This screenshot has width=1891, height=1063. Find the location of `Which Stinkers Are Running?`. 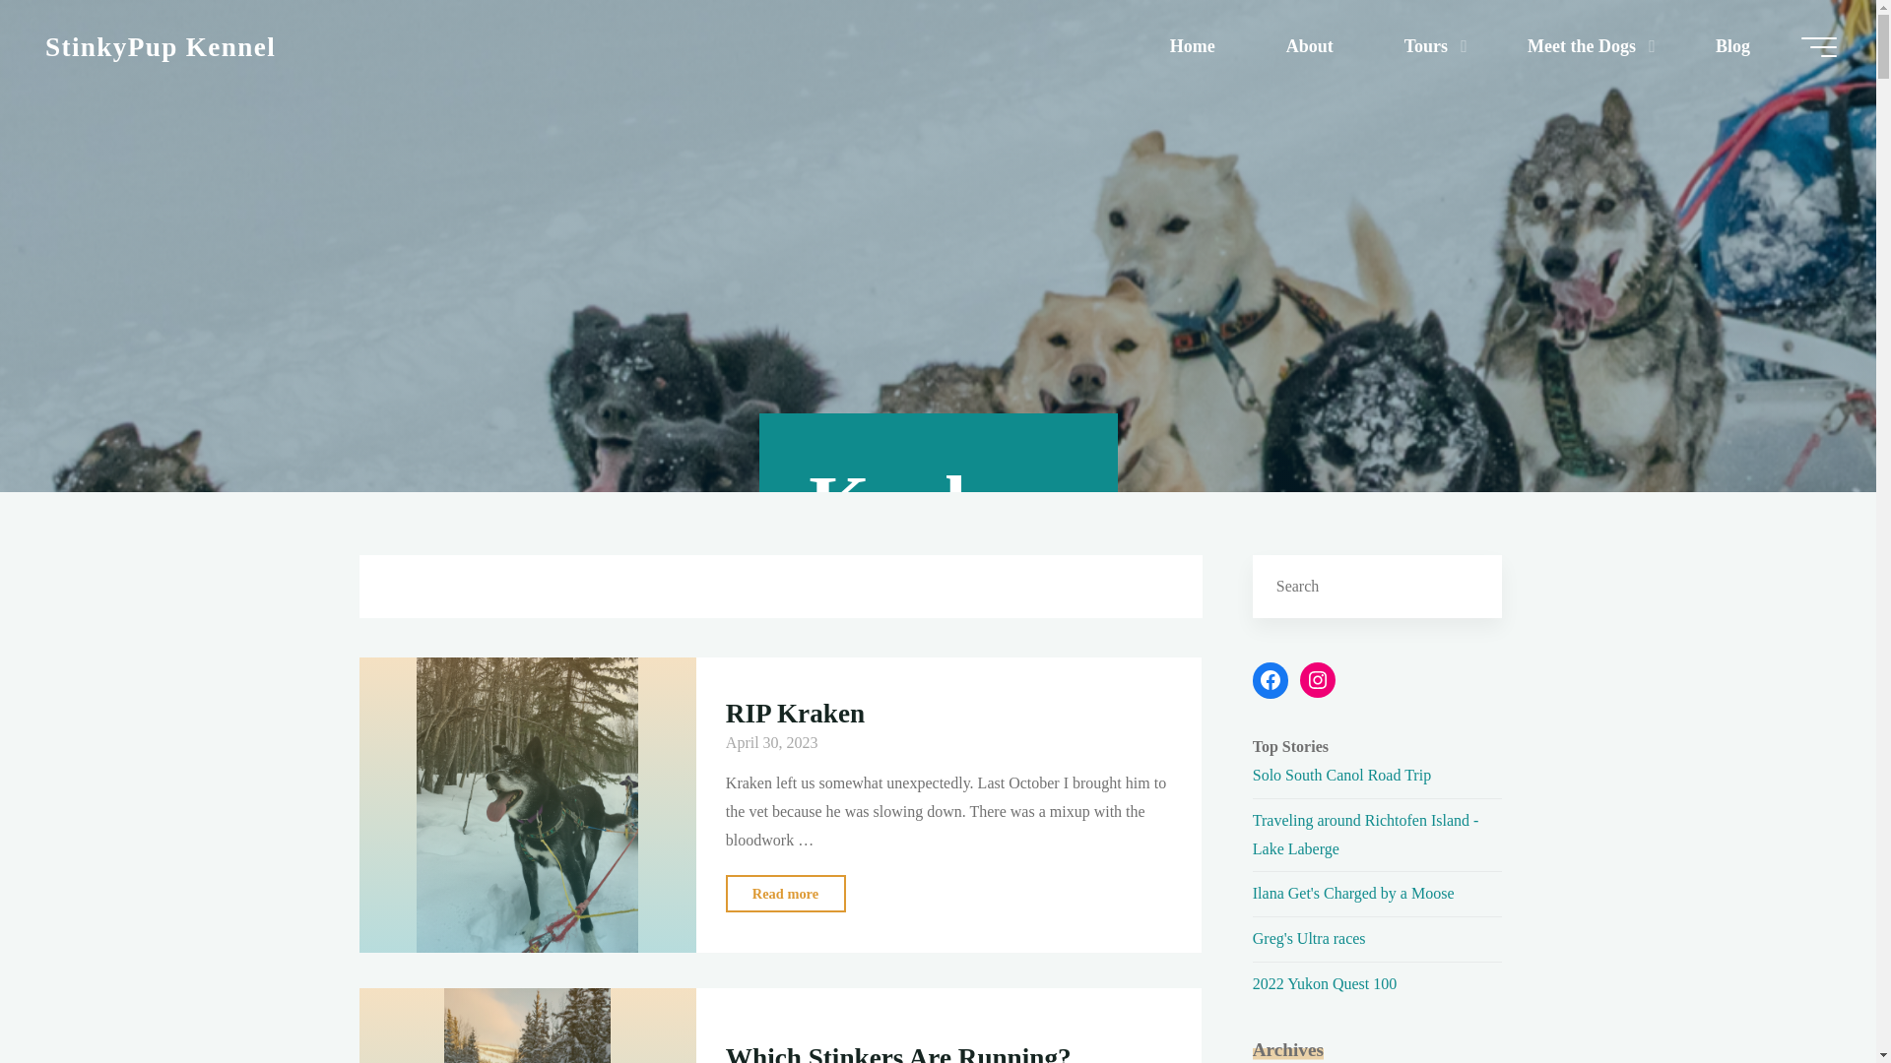

Which Stinkers Are Running? is located at coordinates (161, 45).